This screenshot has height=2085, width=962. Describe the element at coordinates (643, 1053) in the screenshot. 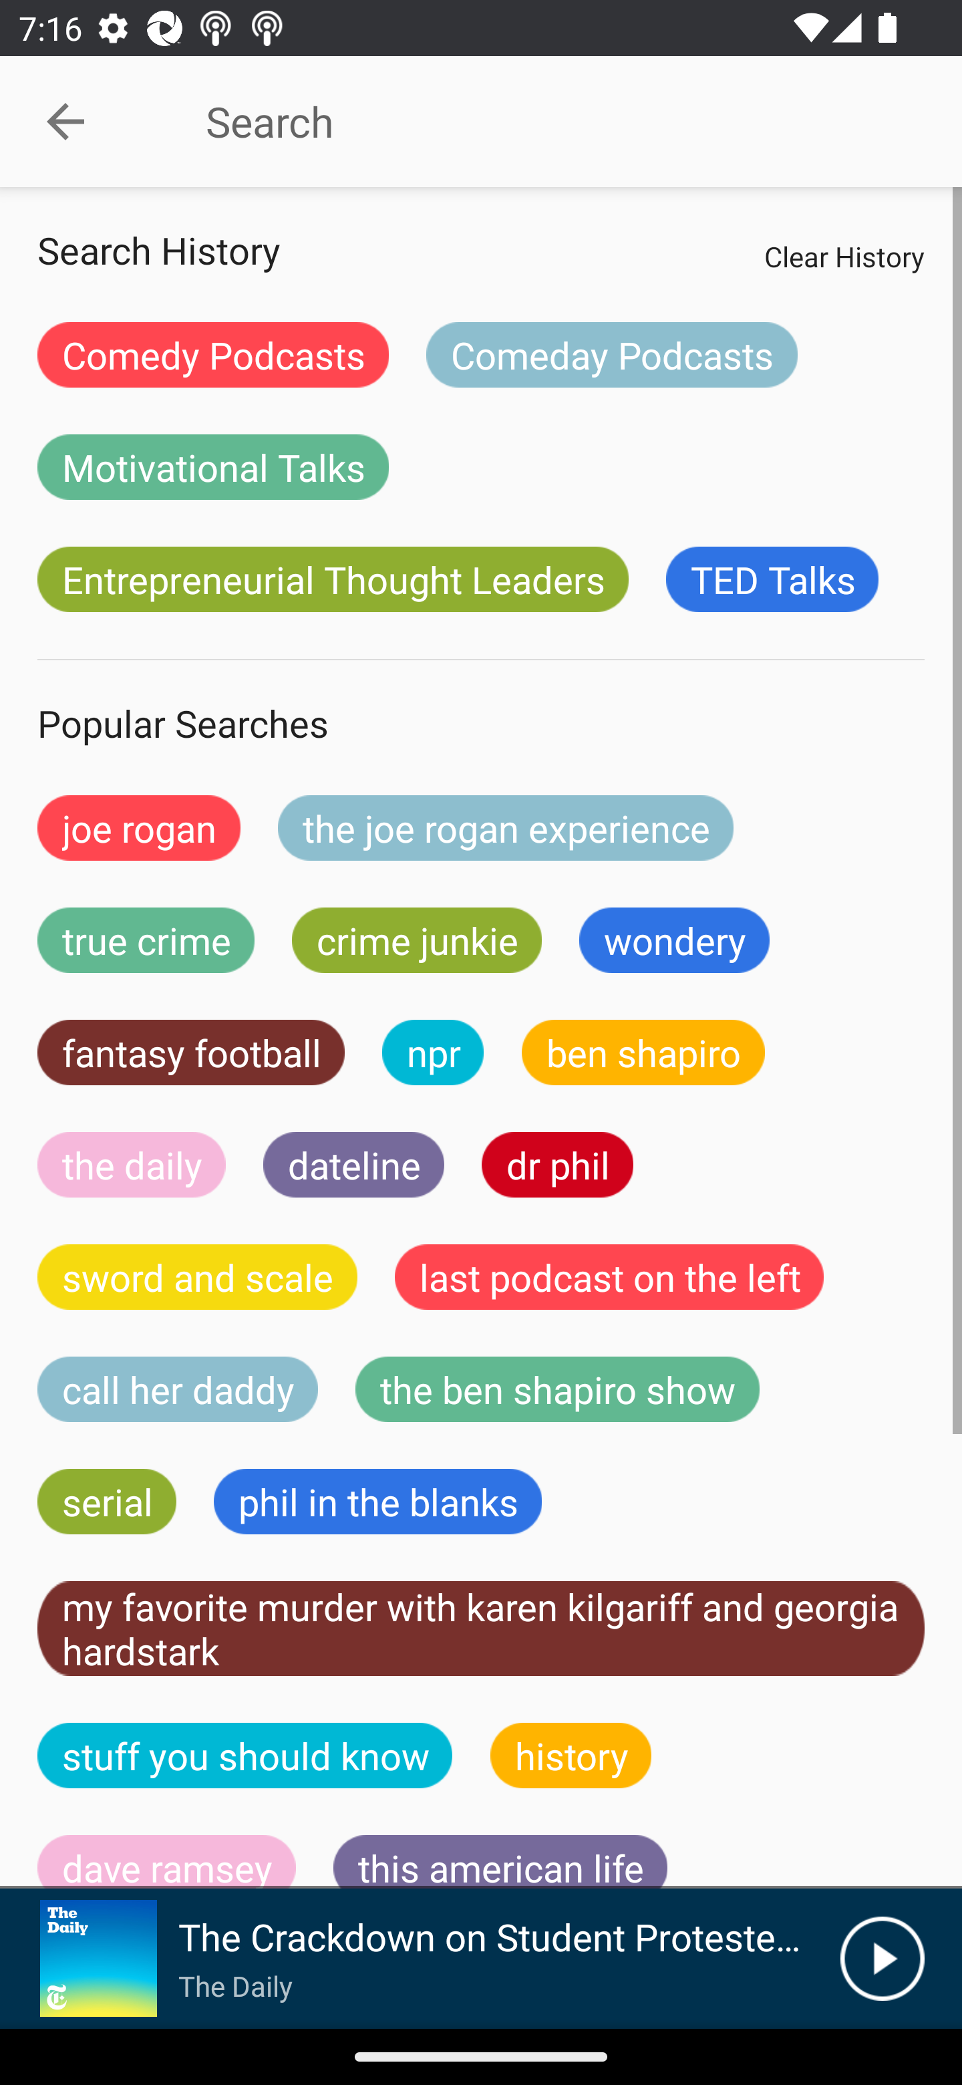

I see `ben shapiro` at that location.